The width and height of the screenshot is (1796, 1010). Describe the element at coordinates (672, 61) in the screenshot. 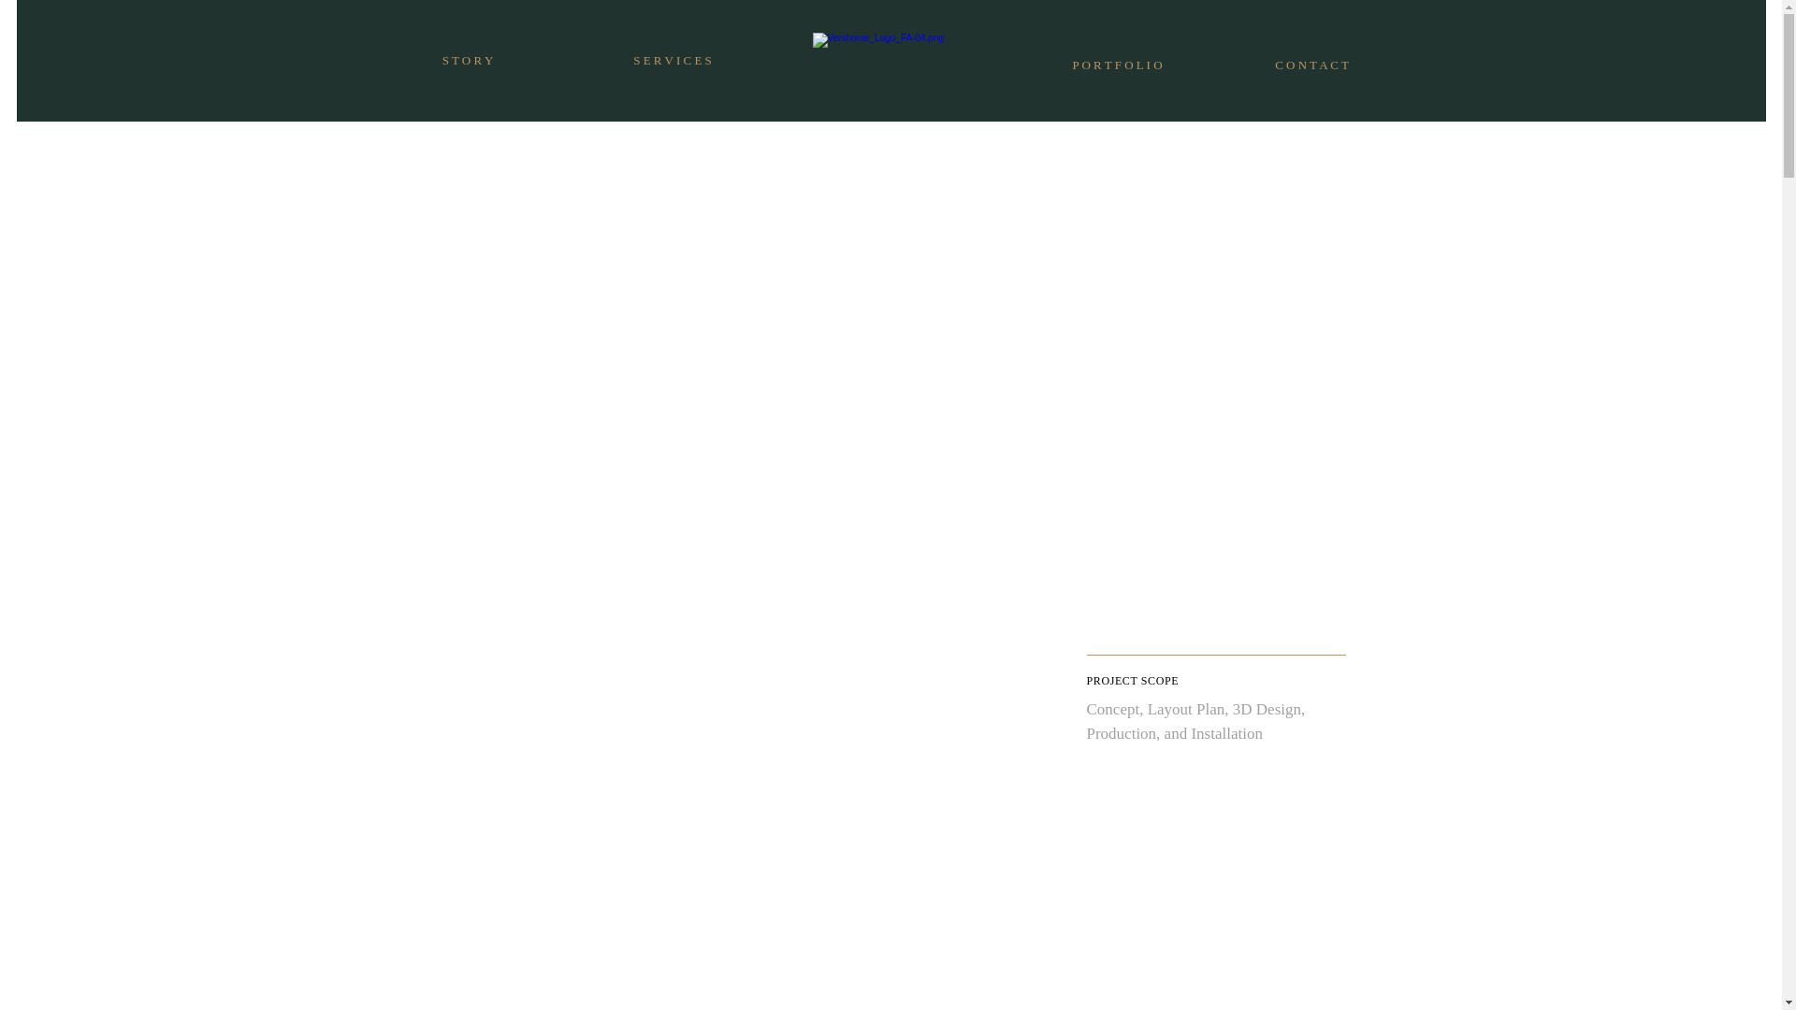

I see `S E R V I C E S` at that location.